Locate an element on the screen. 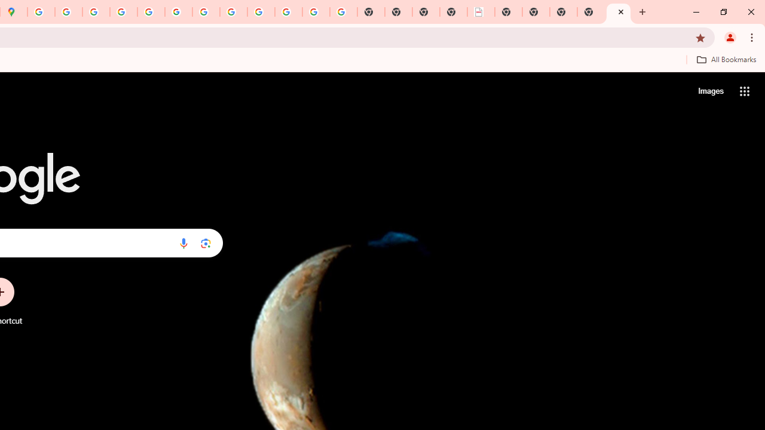 Image resolution: width=765 pixels, height=430 pixels. Privacy Help Center - Policies Help is located at coordinates (96, 12).